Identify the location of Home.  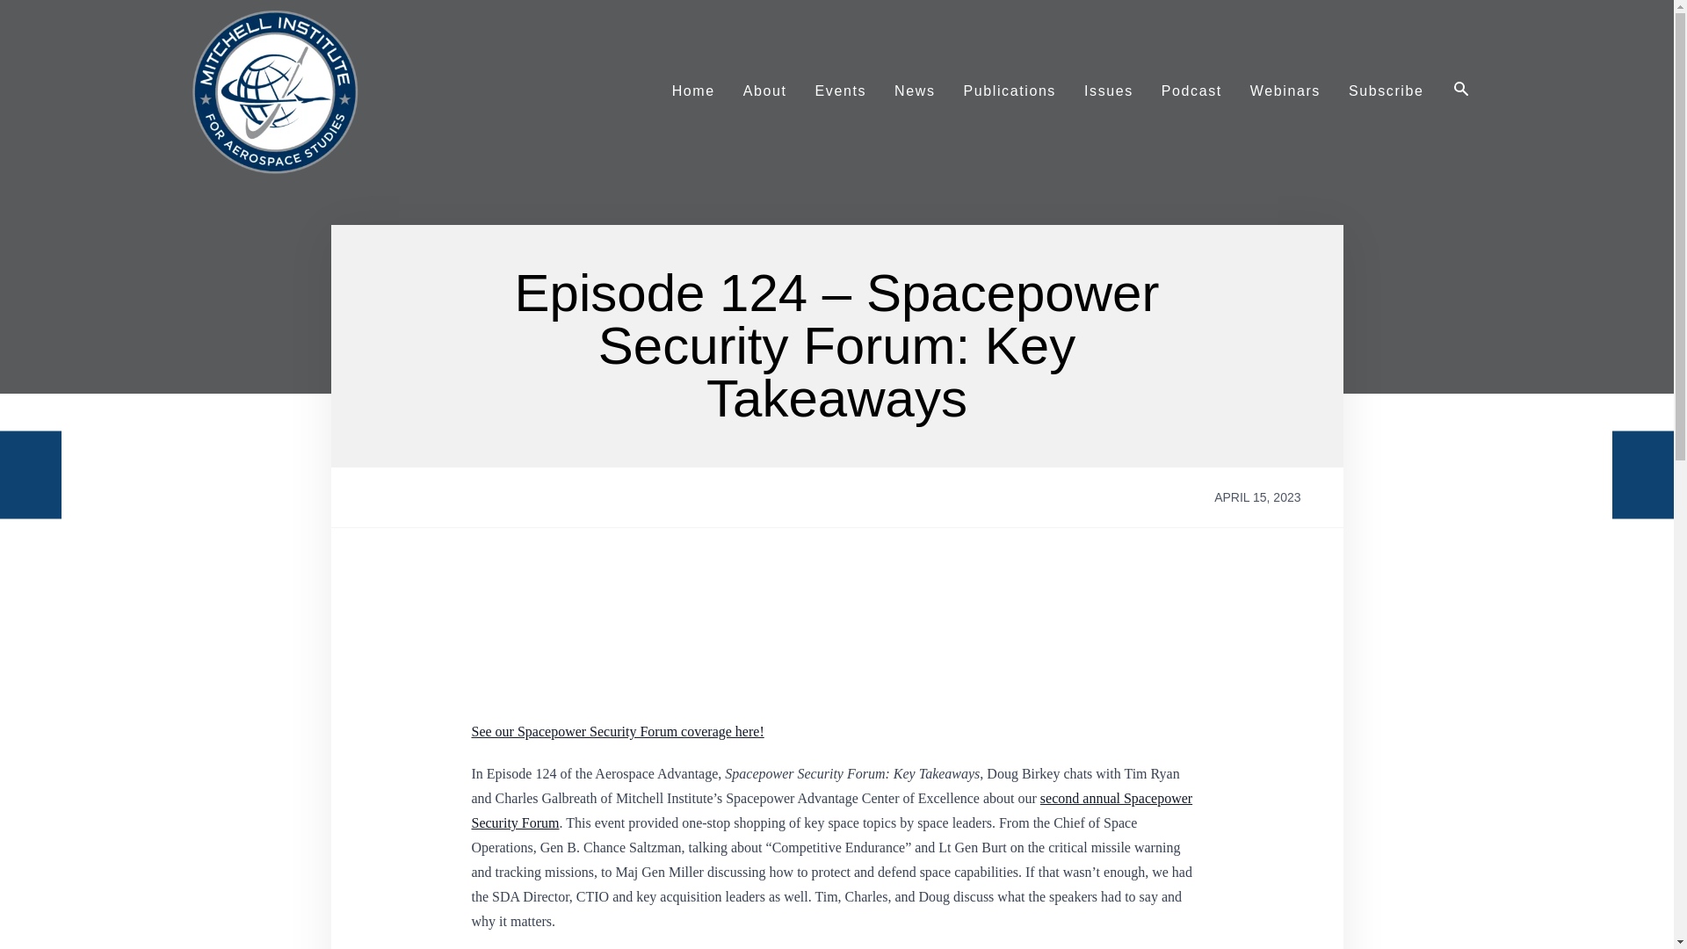
(692, 91).